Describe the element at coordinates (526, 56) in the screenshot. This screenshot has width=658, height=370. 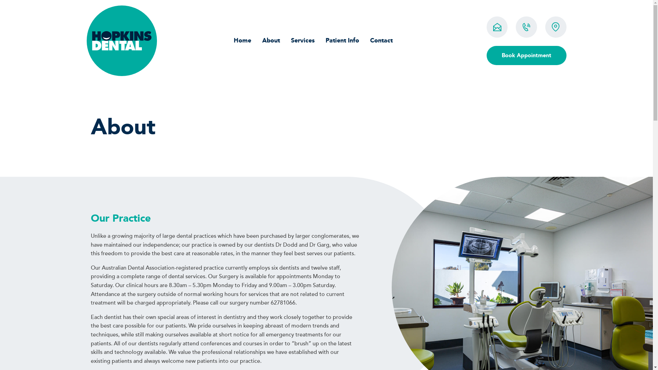
I see `Book Appointment` at that location.